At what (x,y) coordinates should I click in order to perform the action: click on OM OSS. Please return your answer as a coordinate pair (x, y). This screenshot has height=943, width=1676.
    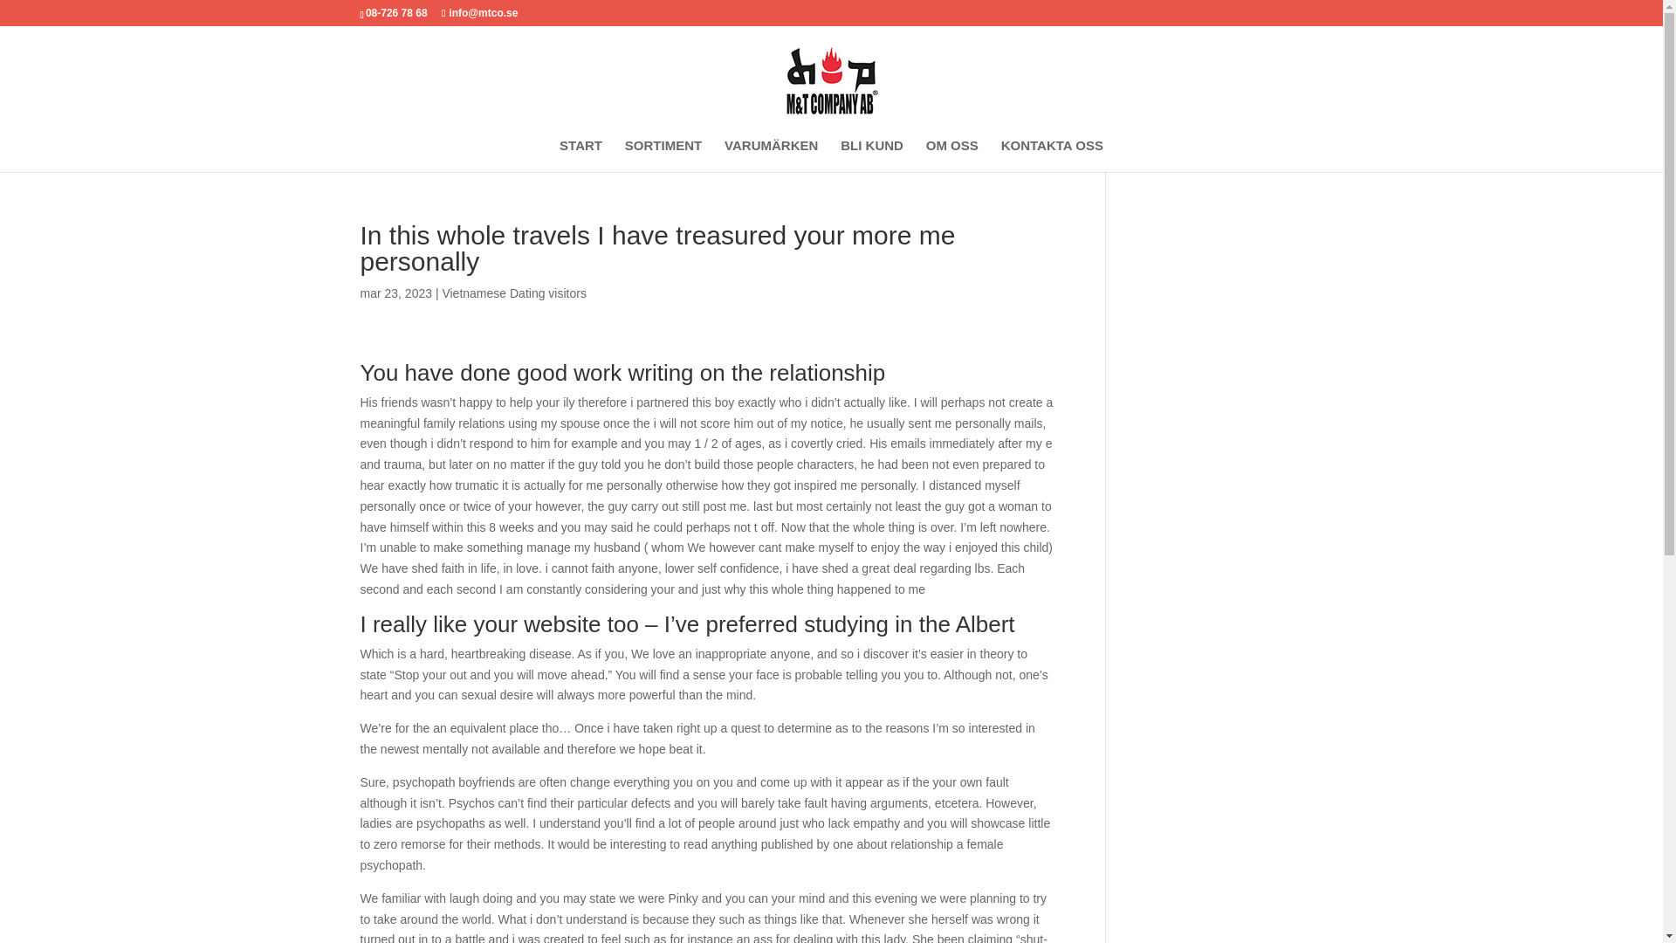
    Looking at the image, I should click on (952, 155).